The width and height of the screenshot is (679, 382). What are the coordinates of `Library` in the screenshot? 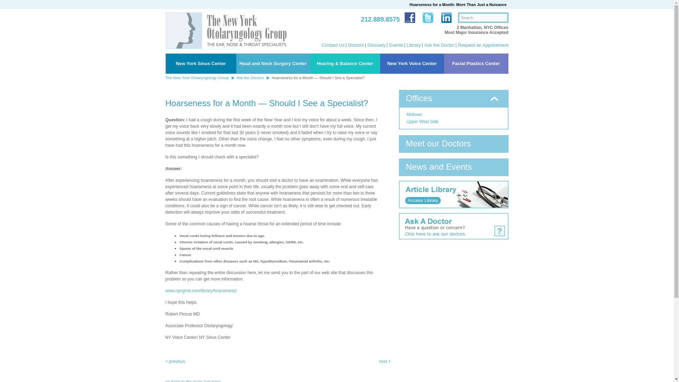 It's located at (414, 45).